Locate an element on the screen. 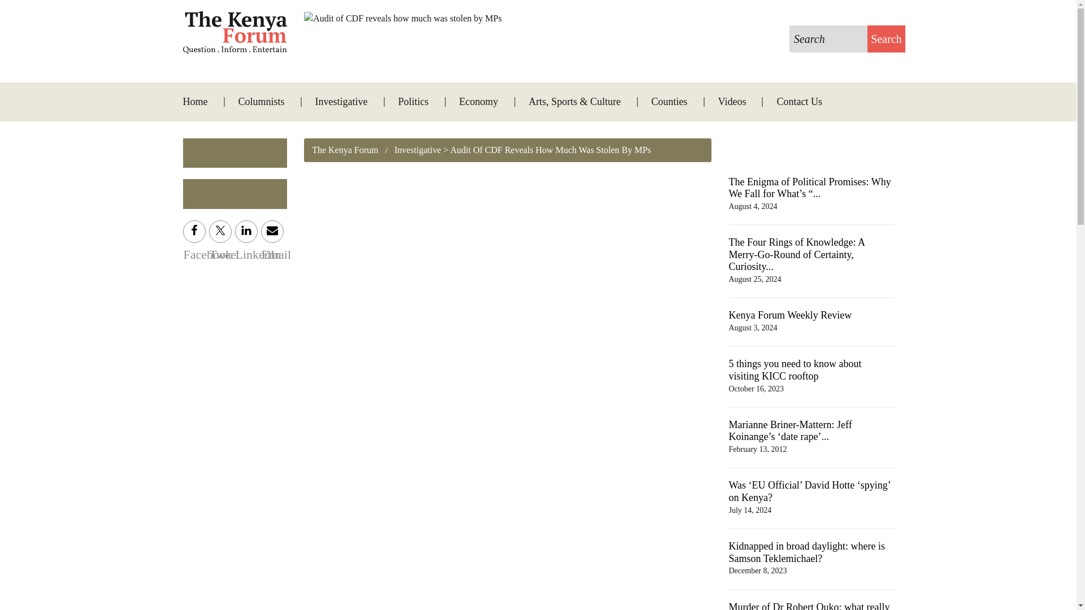  The Kenya Forum is located at coordinates (345, 150).